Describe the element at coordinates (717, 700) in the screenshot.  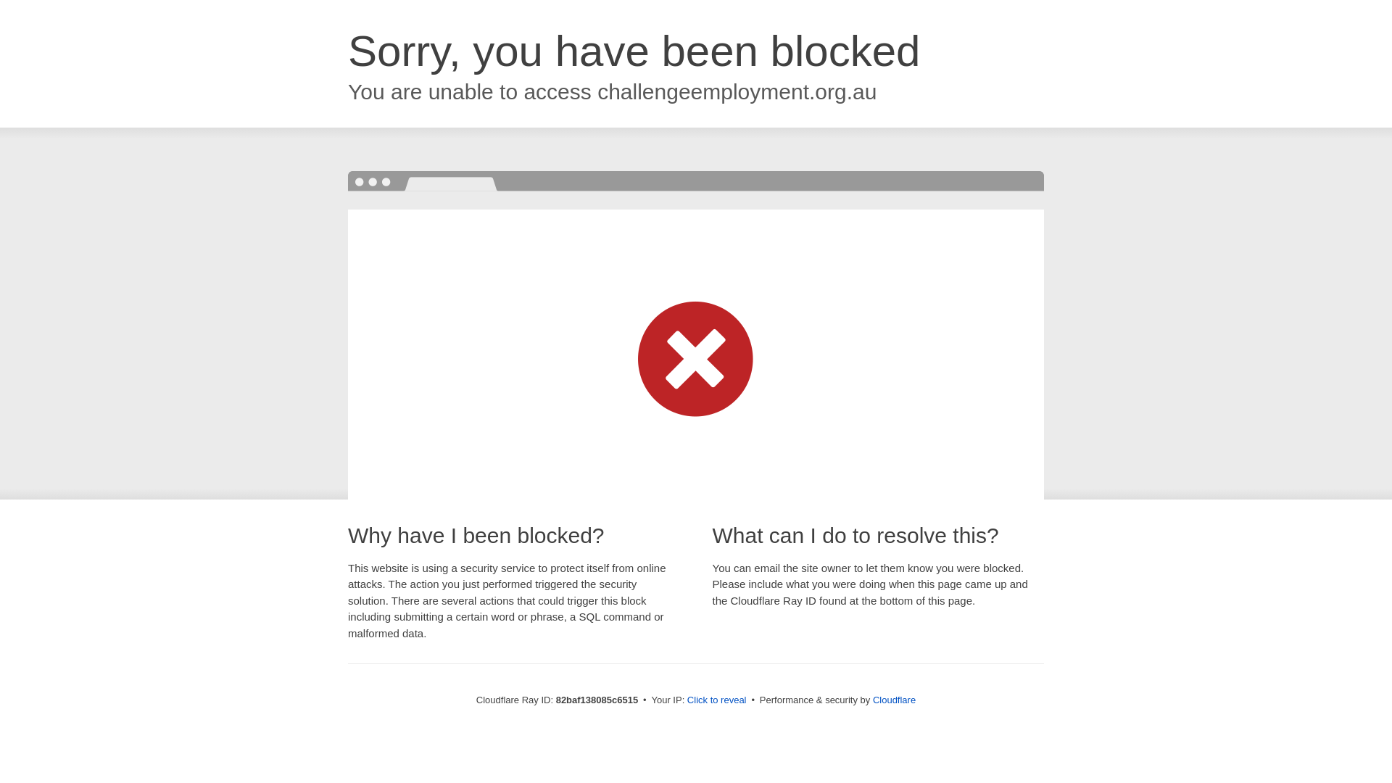
I see `Click to reveal` at that location.